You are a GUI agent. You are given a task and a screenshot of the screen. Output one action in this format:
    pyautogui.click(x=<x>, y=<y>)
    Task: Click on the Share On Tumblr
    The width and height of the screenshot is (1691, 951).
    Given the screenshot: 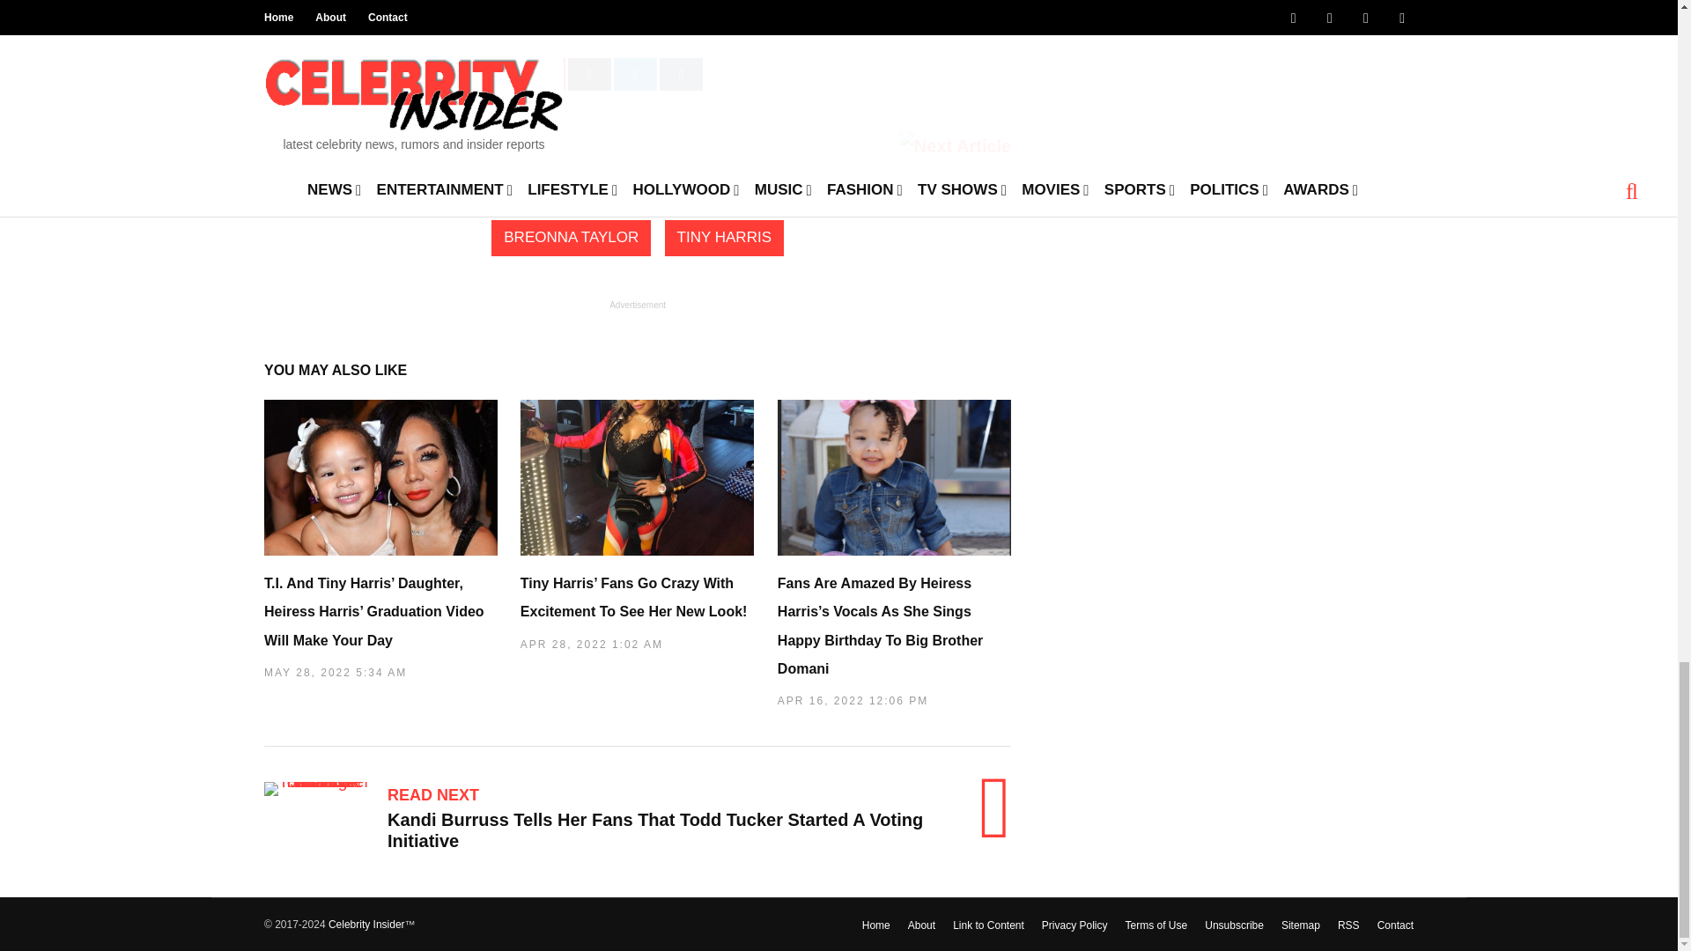 What is the action you would take?
    pyautogui.click(x=681, y=74)
    